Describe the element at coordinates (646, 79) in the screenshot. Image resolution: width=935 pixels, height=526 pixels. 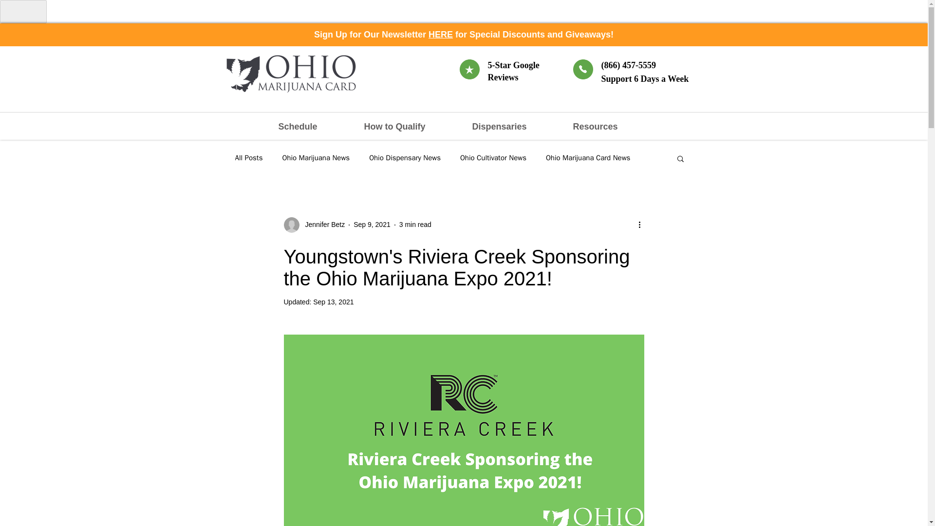
I see `Support 6 Days a Week ` at that location.